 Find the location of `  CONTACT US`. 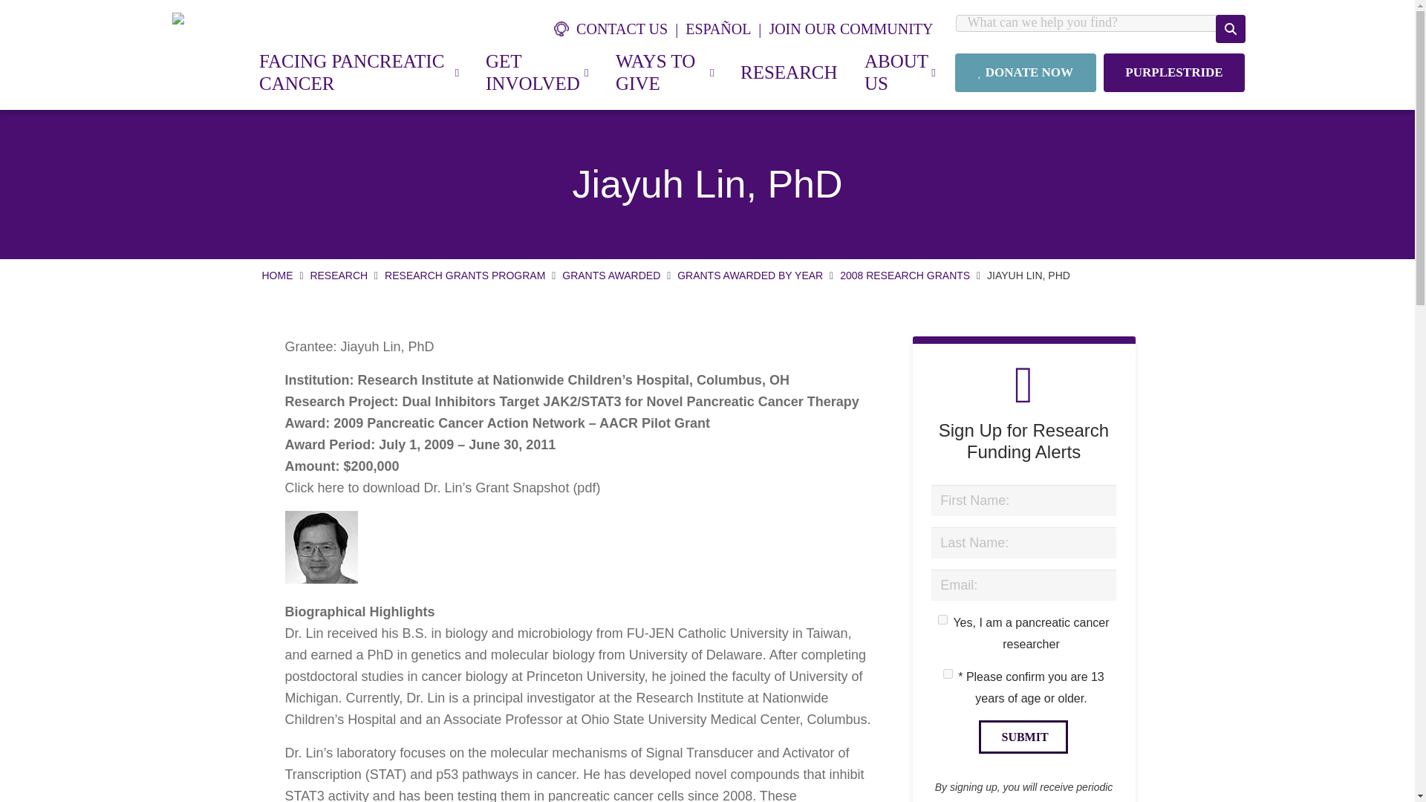

  CONTACT US is located at coordinates (619, 28).